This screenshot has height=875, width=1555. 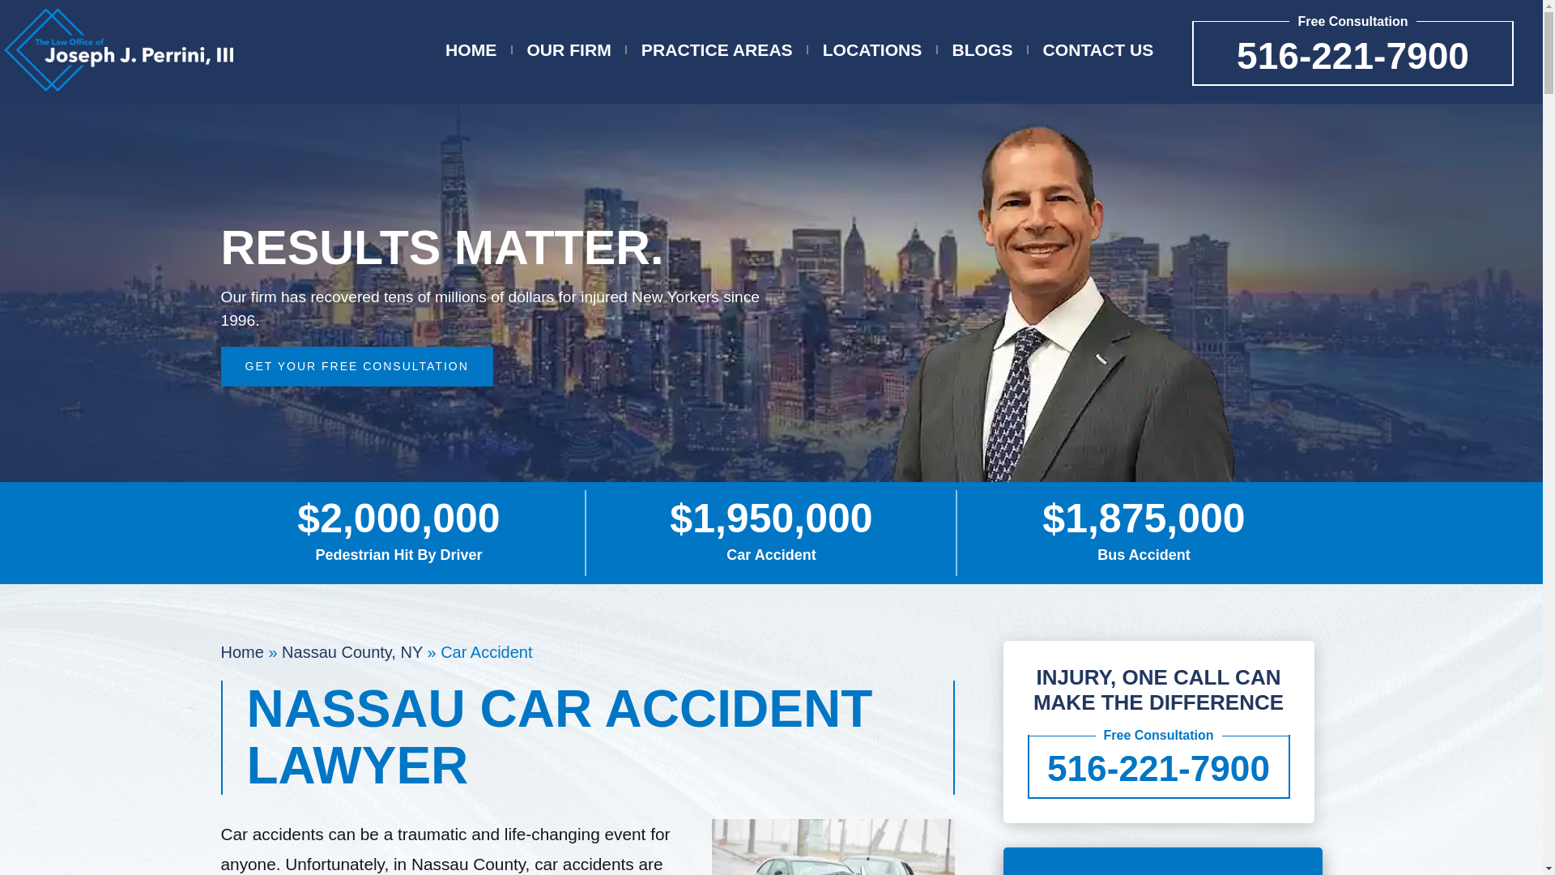 What do you see at coordinates (717, 50) in the screenshot?
I see `PRACTICE AREAS` at bounding box center [717, 50].